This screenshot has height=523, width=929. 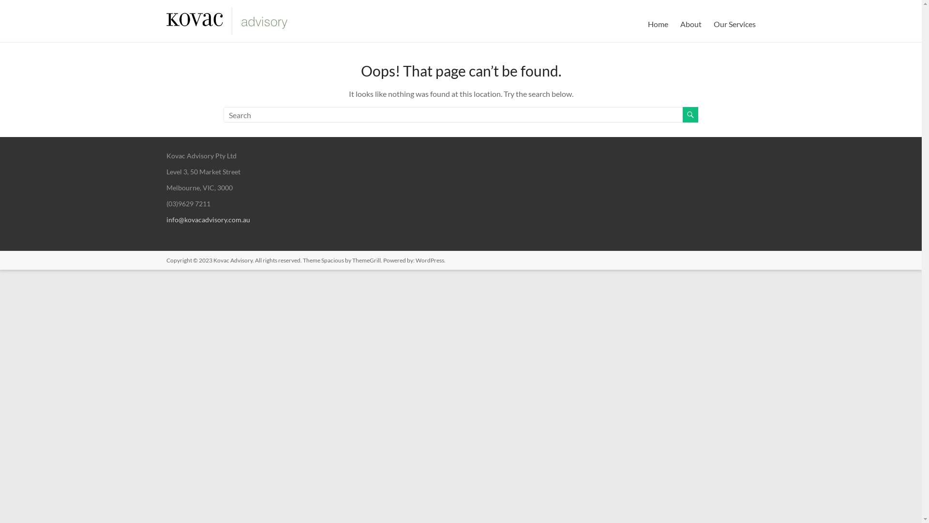 I want to click on Kovac Advisory, so click(x=199, y=30).